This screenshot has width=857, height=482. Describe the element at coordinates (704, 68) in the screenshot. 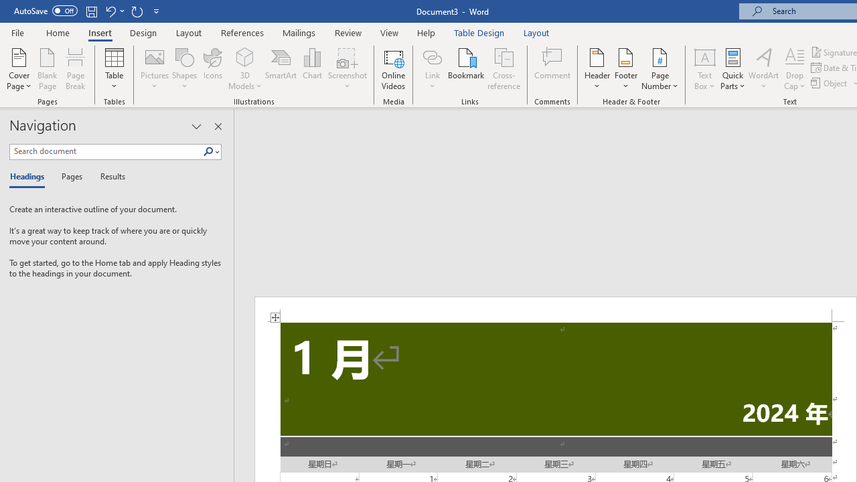

I see `Text Box` at that location.